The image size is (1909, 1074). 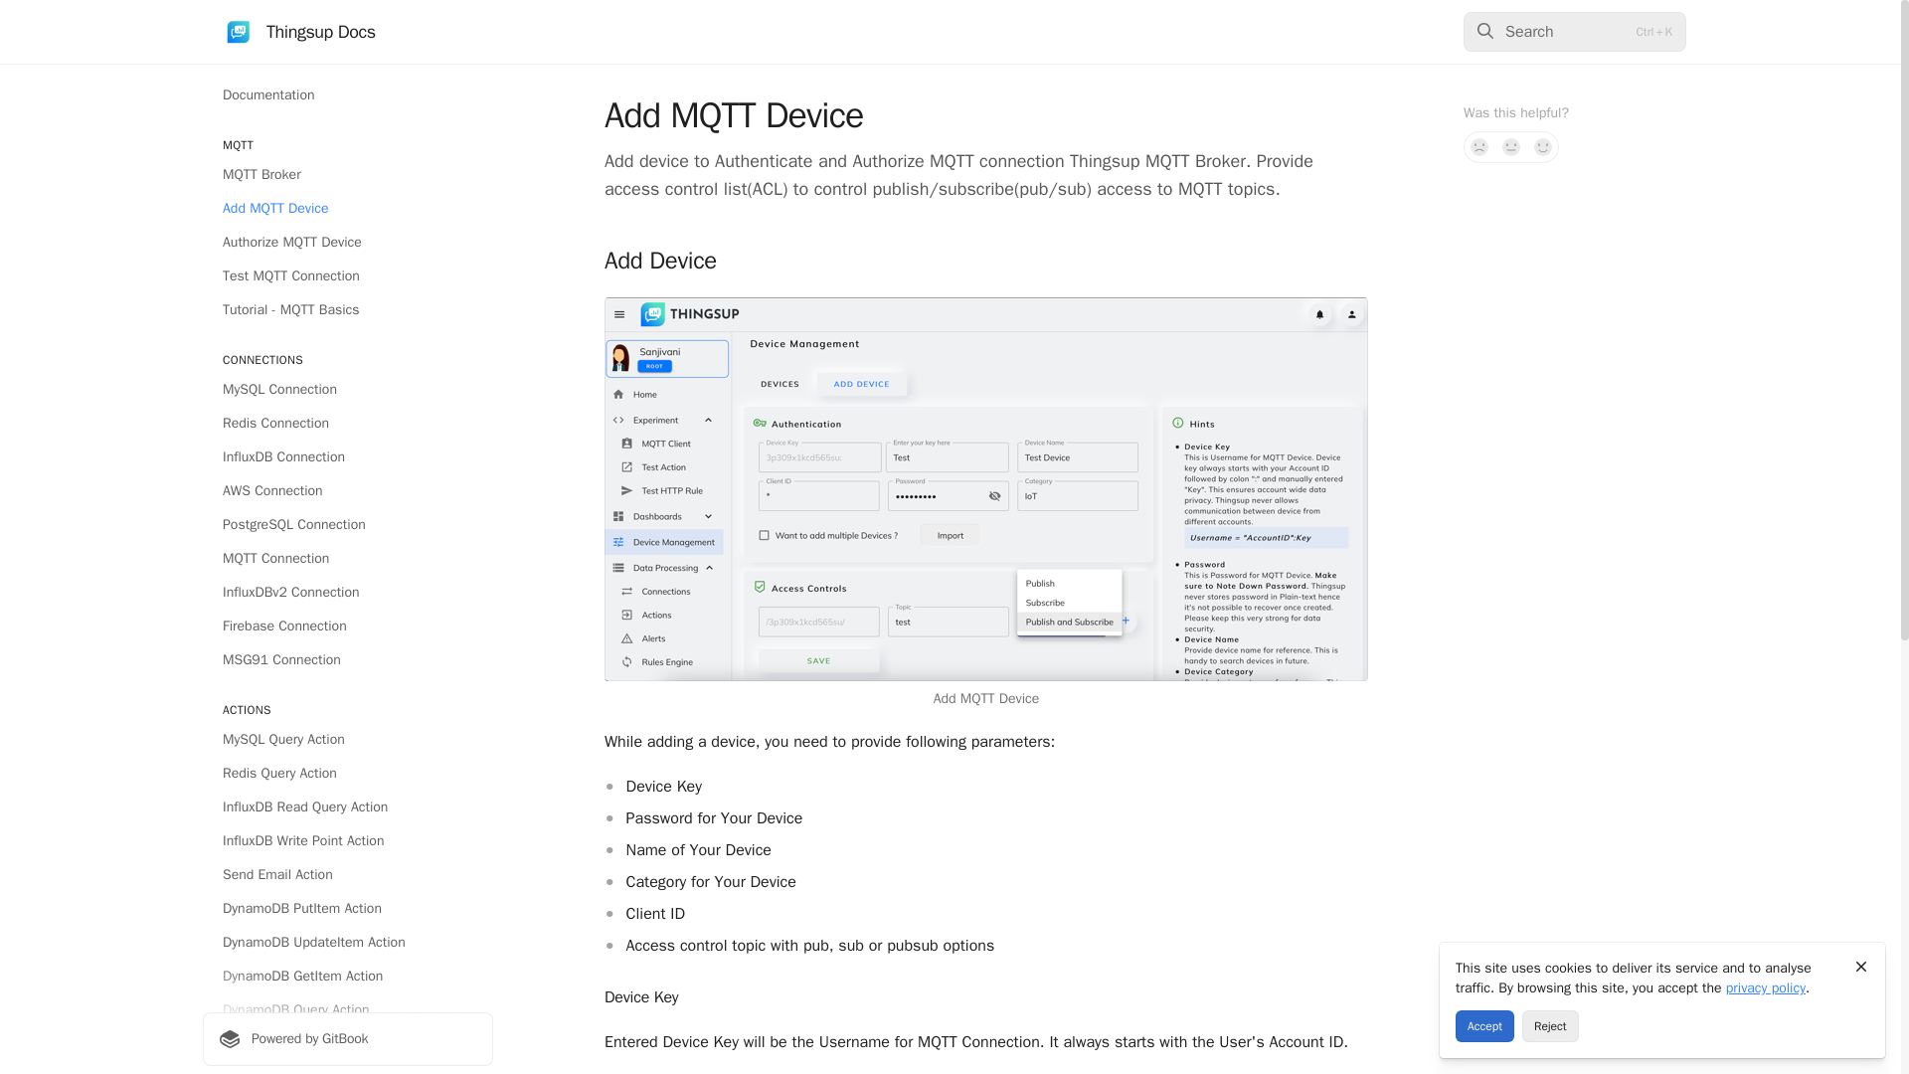 I want to click on No, so click(x=1479, y=147).